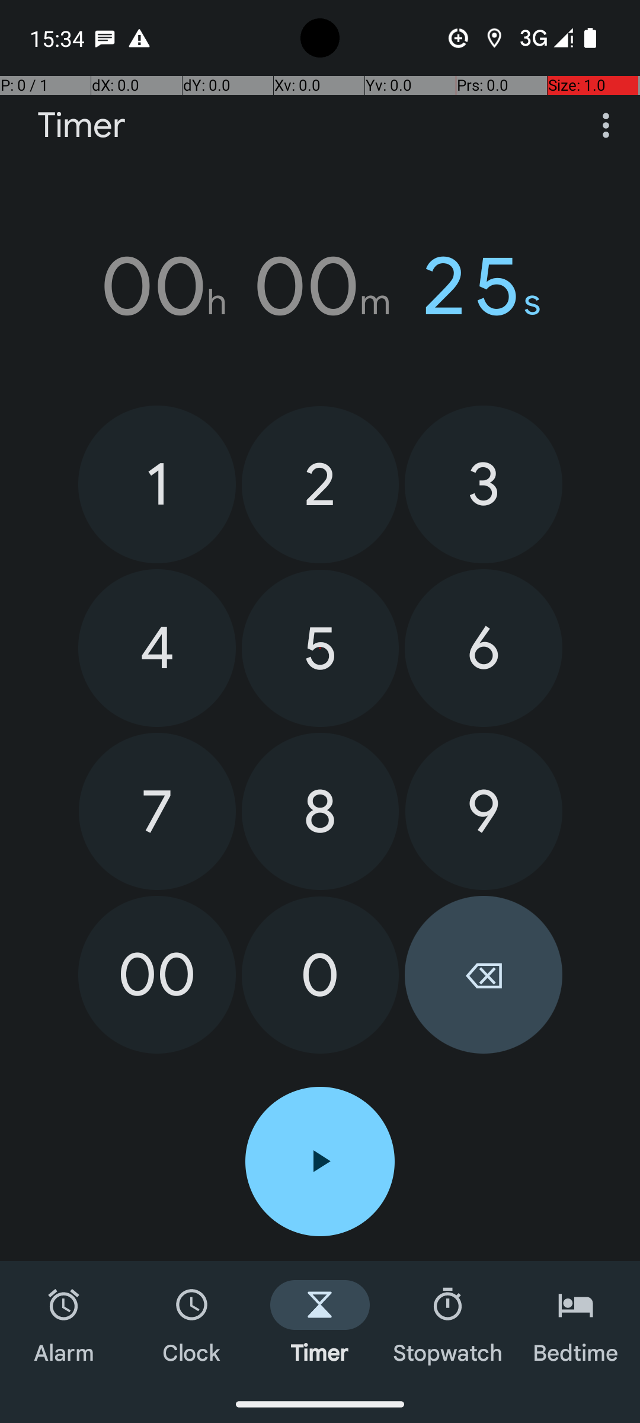 This screenshot has width=640, height=1423. Describe the element at coordinates (484, 484) in the screenshot. I see `3` at that location.